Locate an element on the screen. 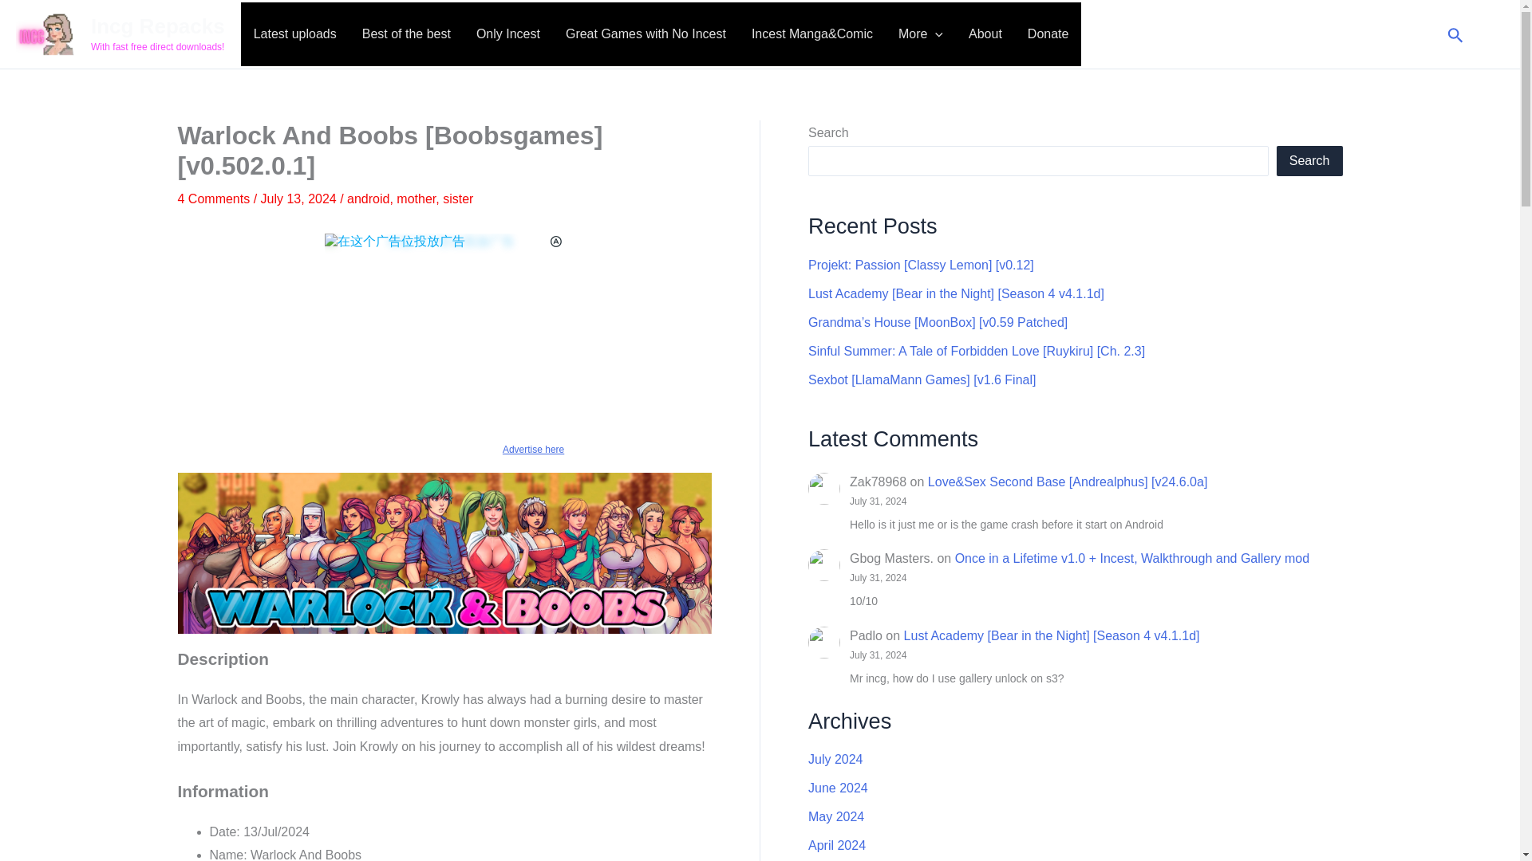  Incg Repacks is located at coordinates (158, 26).